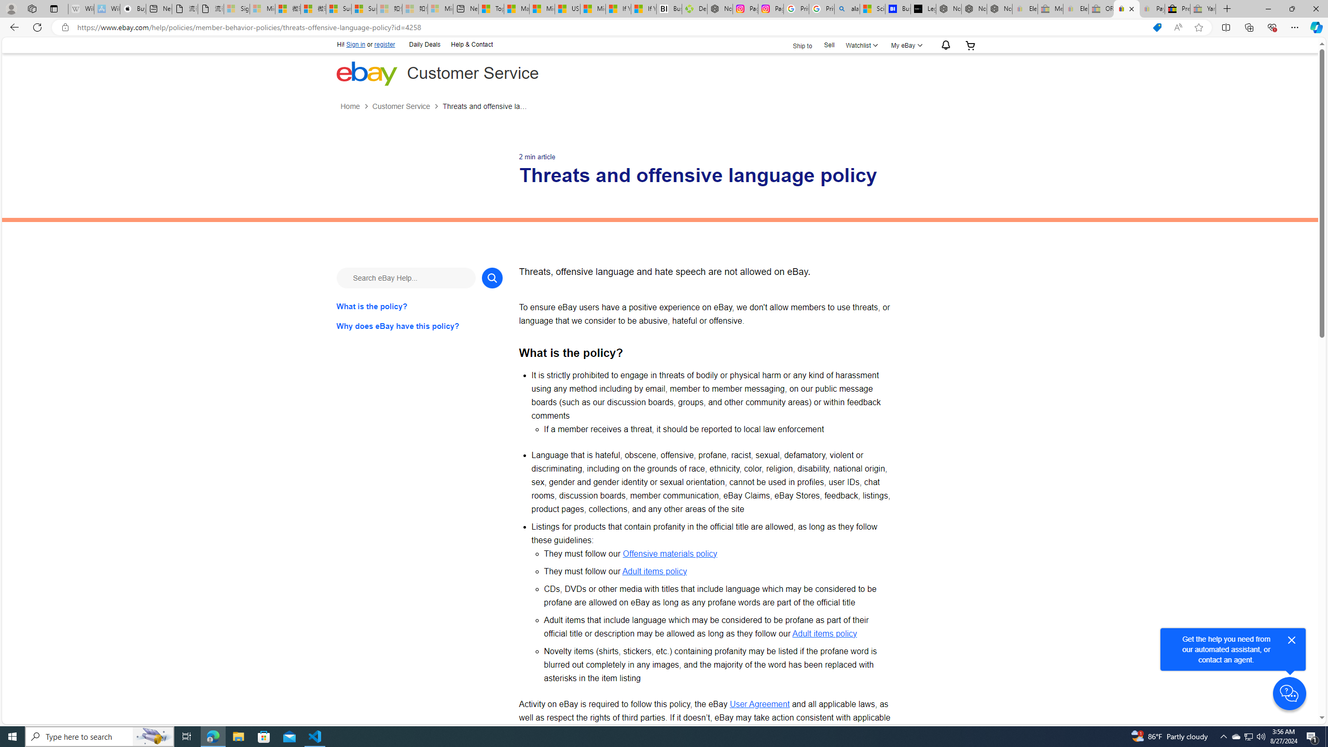  Describe the element at coordinates (971, 45) in the screenshot. I see `Your shopping cart` at that location.